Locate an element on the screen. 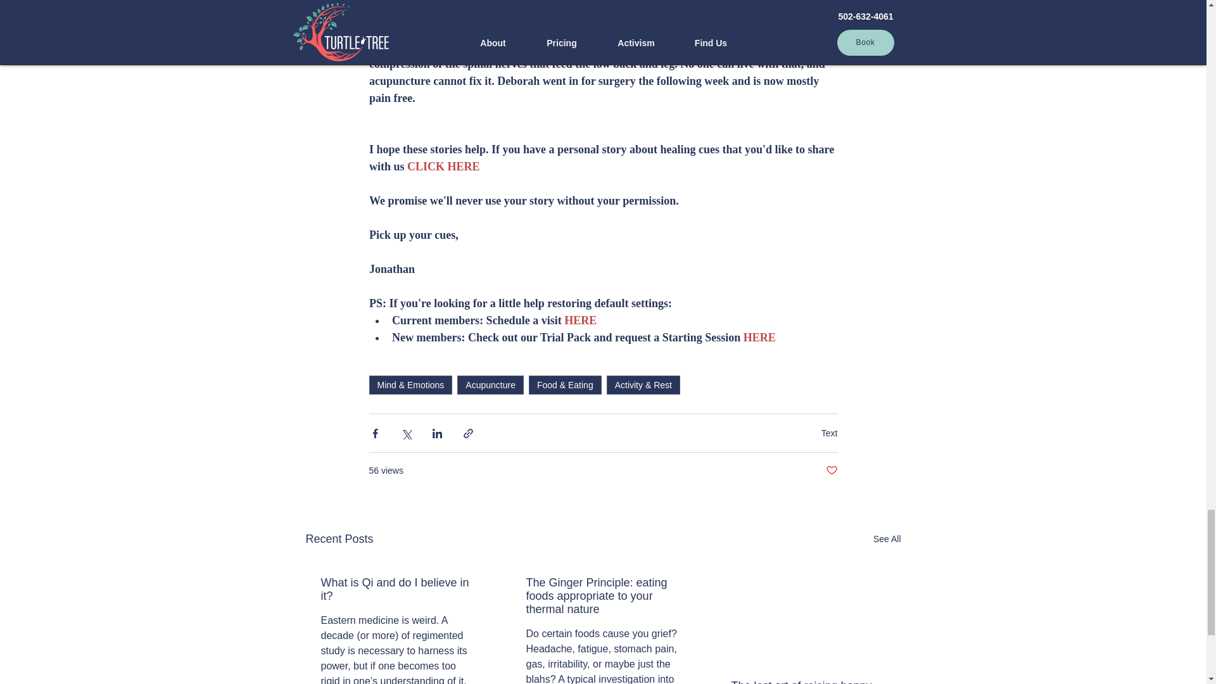 This screenshot has width=1216, height=684. What is Qi and do I believe in it? is located at coordinates (397, 589).